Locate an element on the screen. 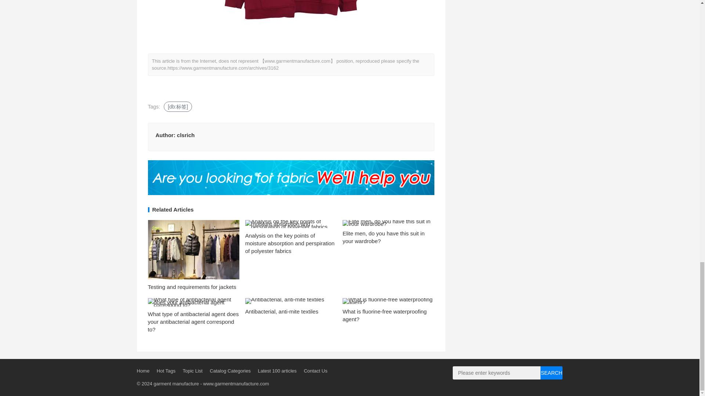 The image size is (705, 396). Elite men, do you have this suit in your wardrobe? is located at coordinates (383, 237).